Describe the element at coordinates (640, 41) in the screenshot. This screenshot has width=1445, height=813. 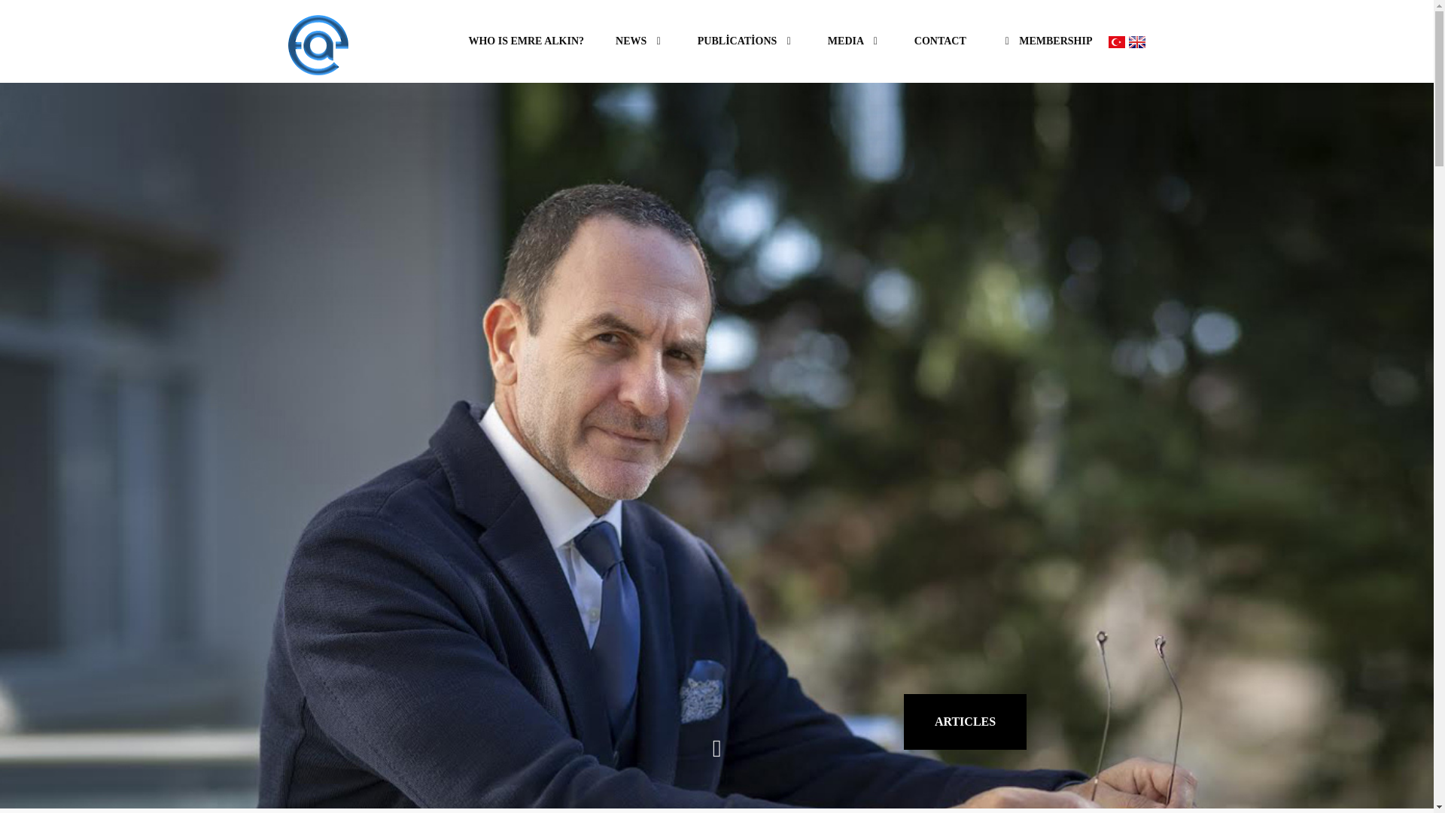
I see `NEWS` at that location.